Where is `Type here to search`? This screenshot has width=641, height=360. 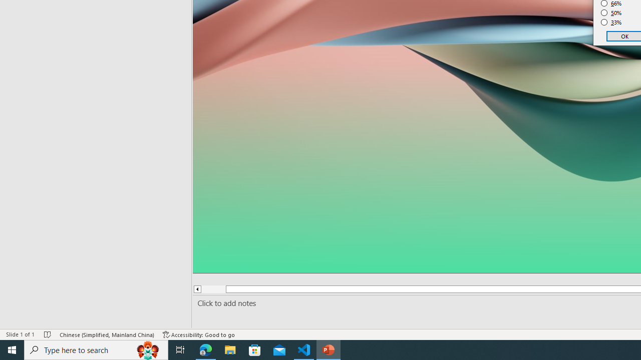 Type here to search is located at coordinates (96, 350).